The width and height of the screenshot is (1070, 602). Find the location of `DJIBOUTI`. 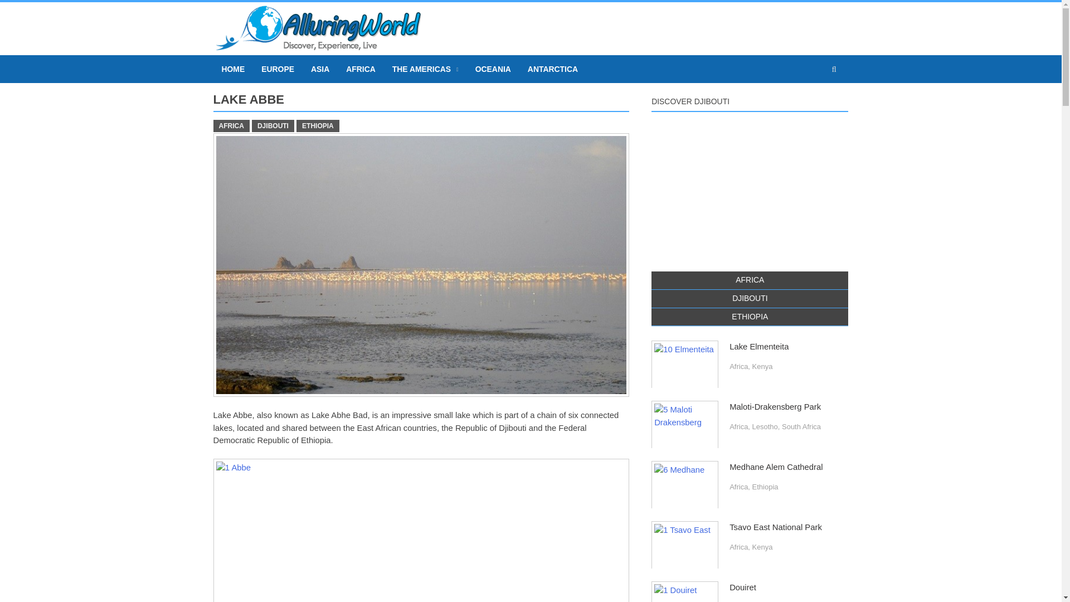

DJIBOUTI is located at coordinates (750, 298).